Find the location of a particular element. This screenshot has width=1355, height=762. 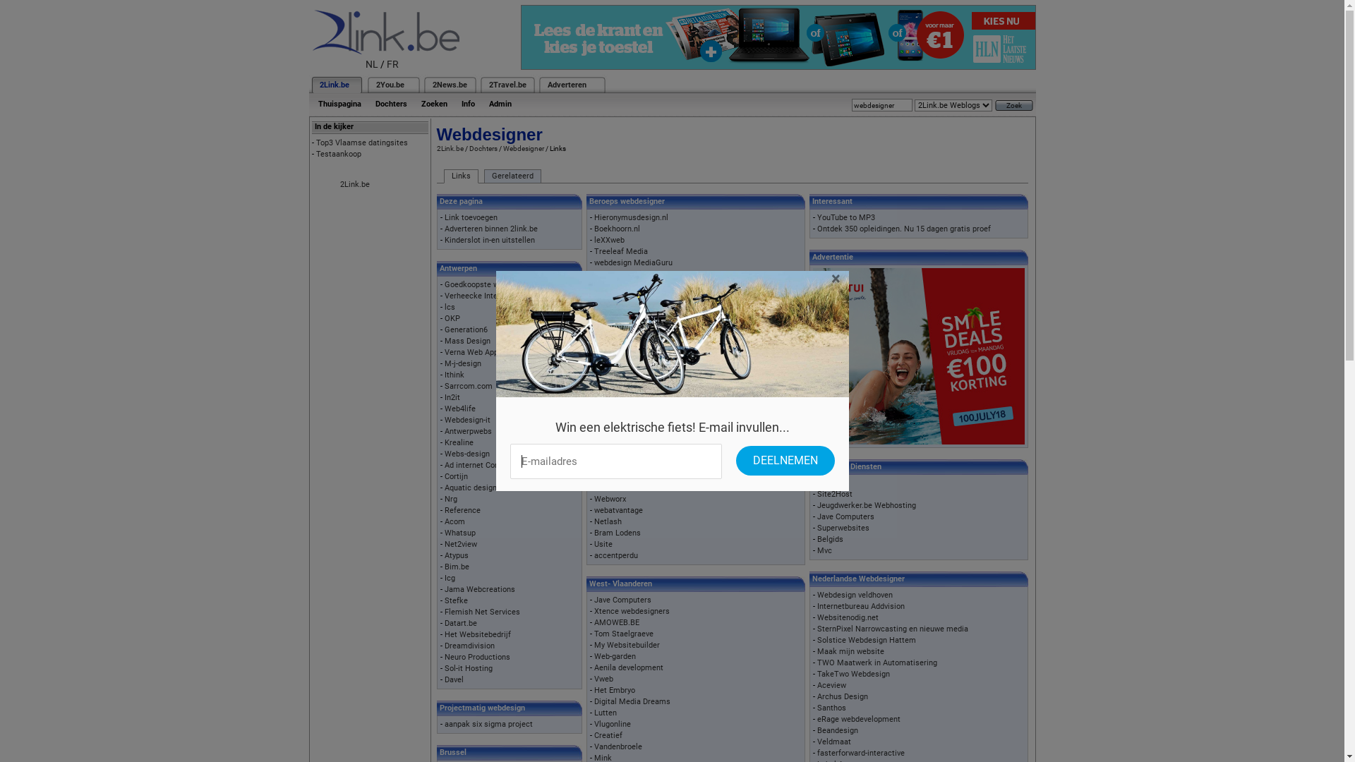

Icg is located at coordinates (450, 579).